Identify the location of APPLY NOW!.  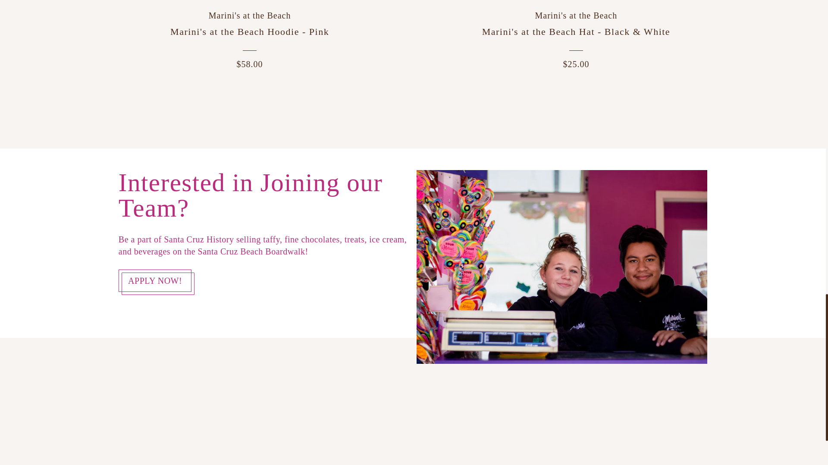
(155, 281).